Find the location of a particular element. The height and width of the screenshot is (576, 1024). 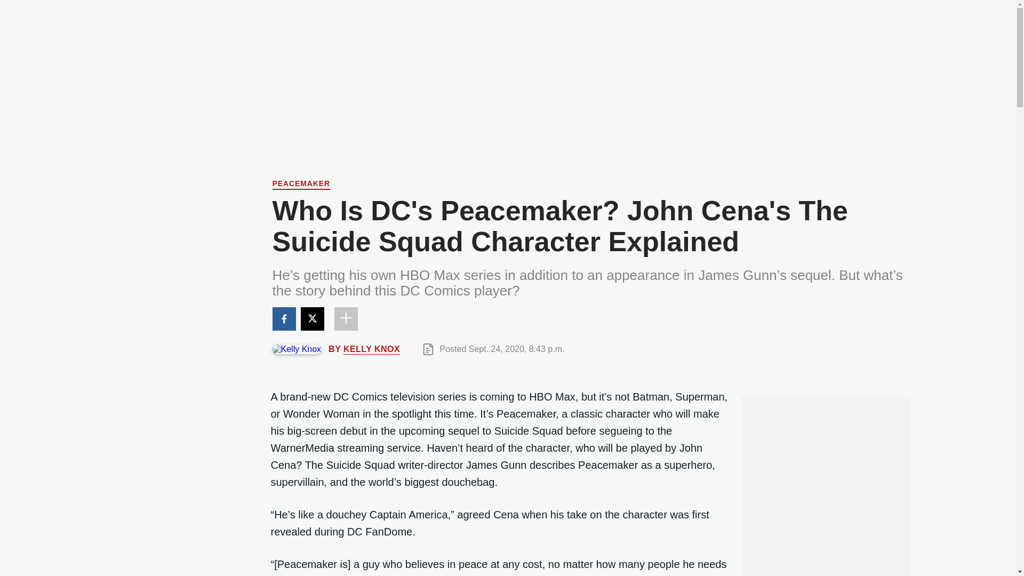

Peacemaker is located at coordinates (301, 185).